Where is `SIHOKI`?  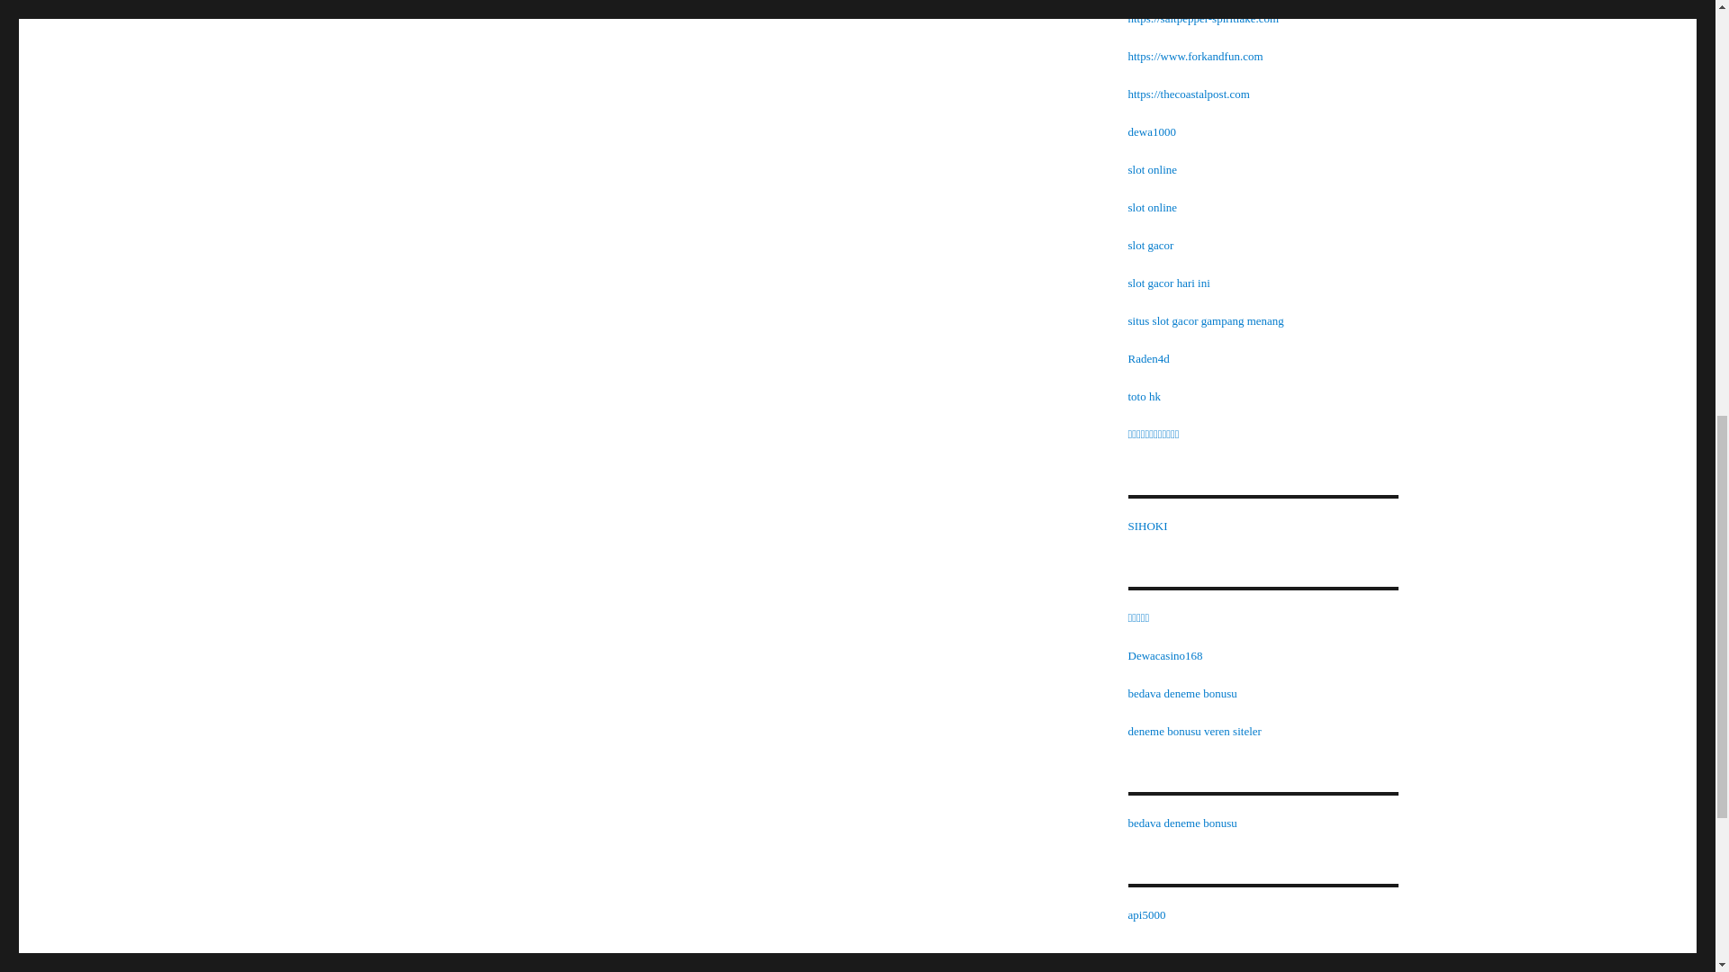 SIHOKI is located at coordinates (1147, 526).